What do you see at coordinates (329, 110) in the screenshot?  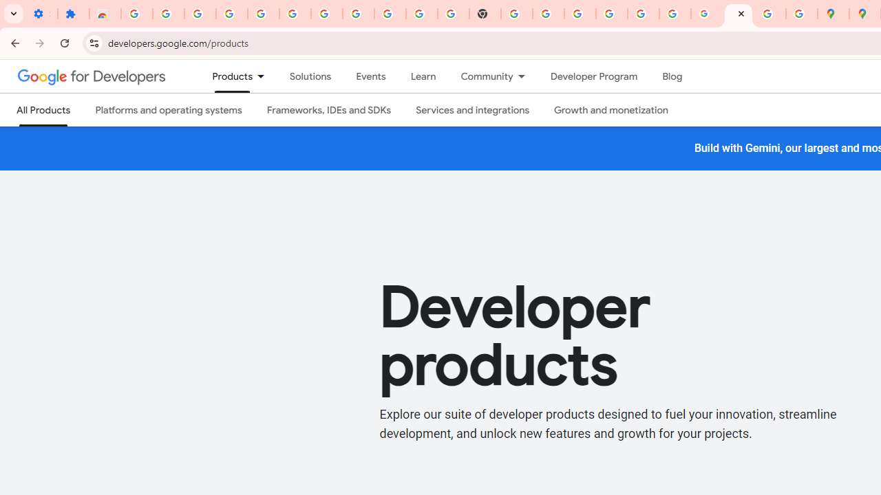 I see `Frameworks, IDEs and SDKs` at bounding box center [329, 110].